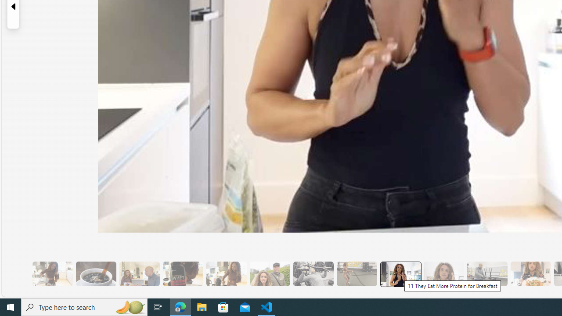 The image size is (562, 316). I want to click on 11 They Eat More Protein for Breakfast, so click(400, 274).